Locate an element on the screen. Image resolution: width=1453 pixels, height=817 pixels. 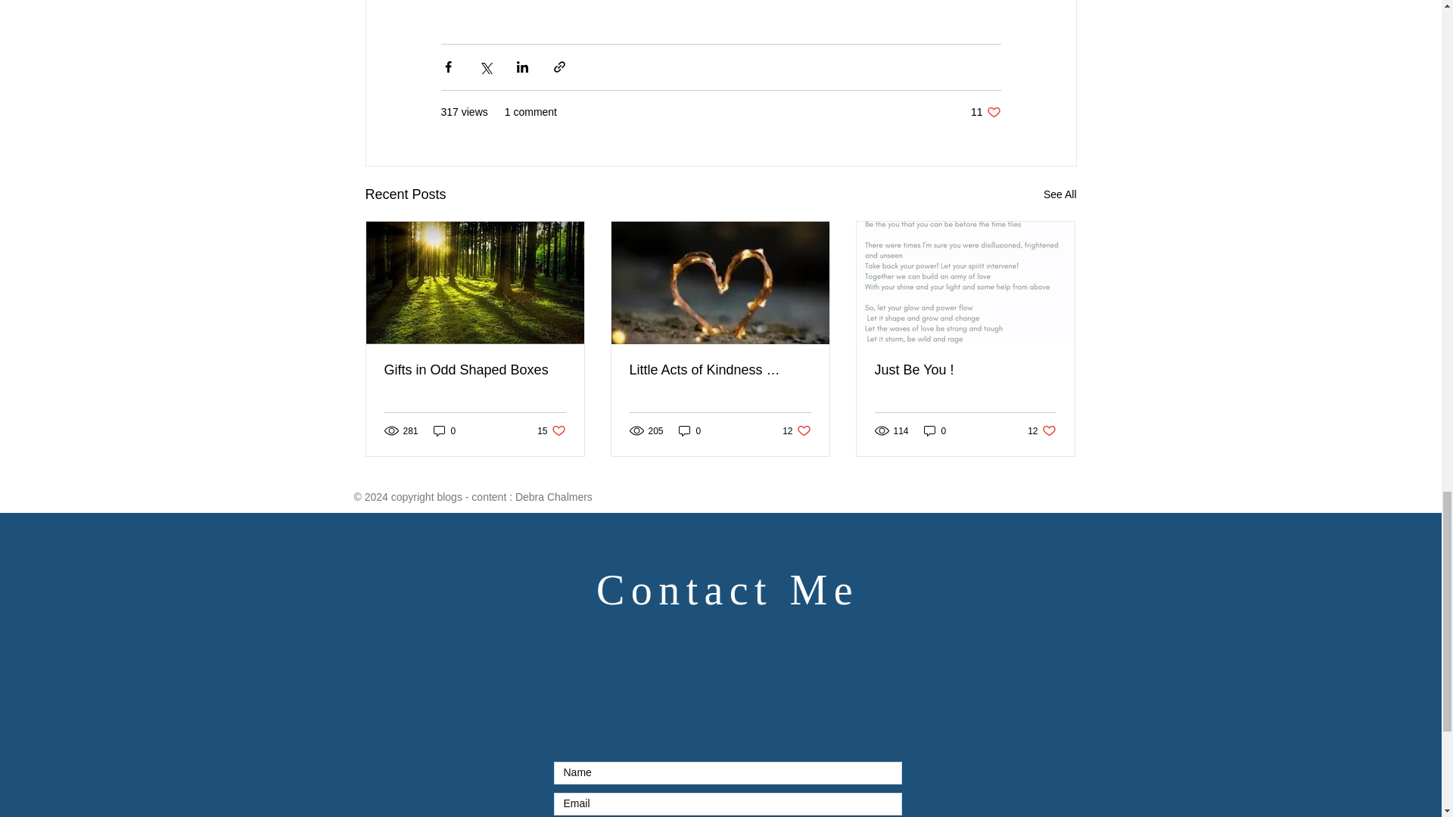
Gifts in Odd Shaped Boxes is located at coordinates (475, 369).